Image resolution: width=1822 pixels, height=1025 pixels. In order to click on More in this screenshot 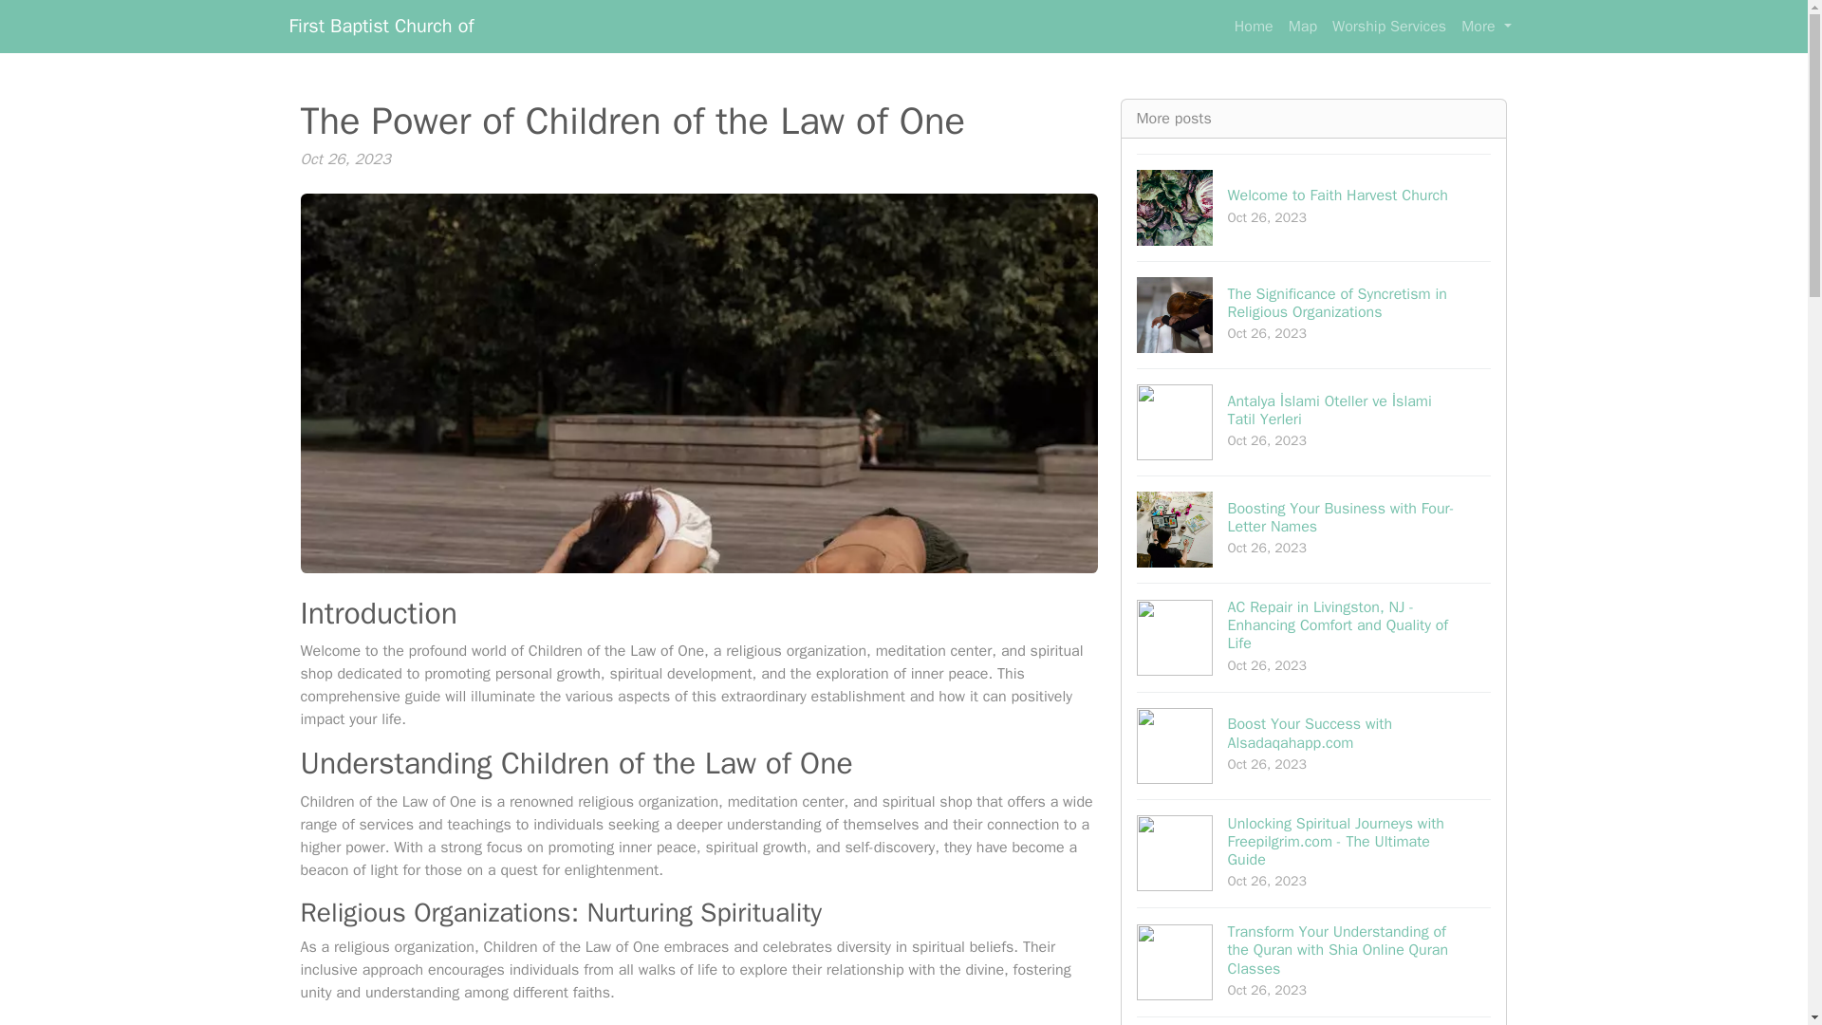, I will do `click(381, 26)`.